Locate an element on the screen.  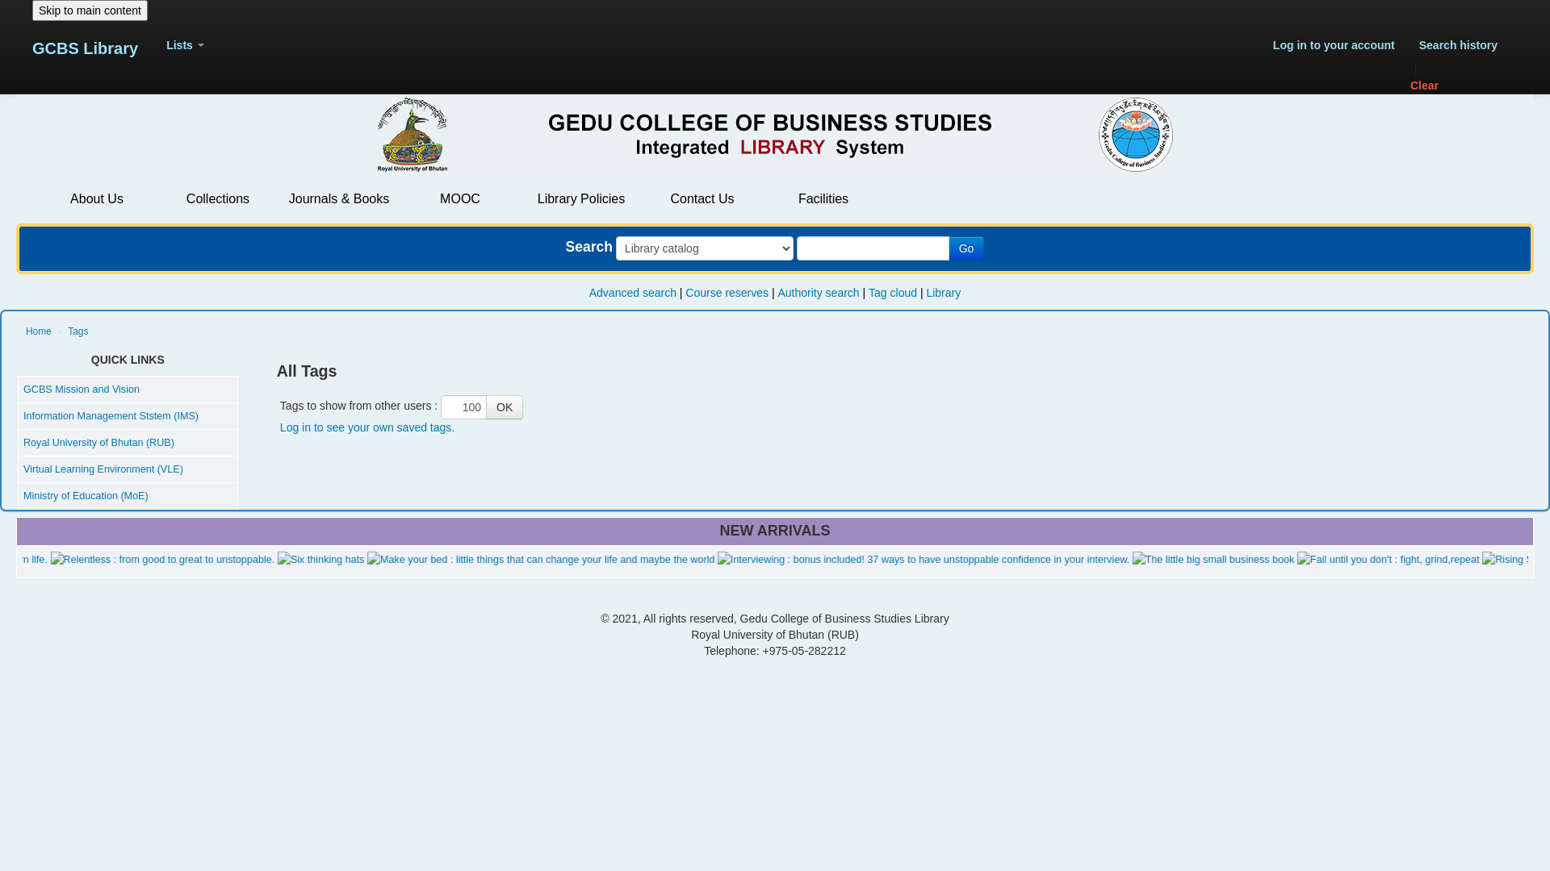
Search history is located at coordinates (1458, 45).